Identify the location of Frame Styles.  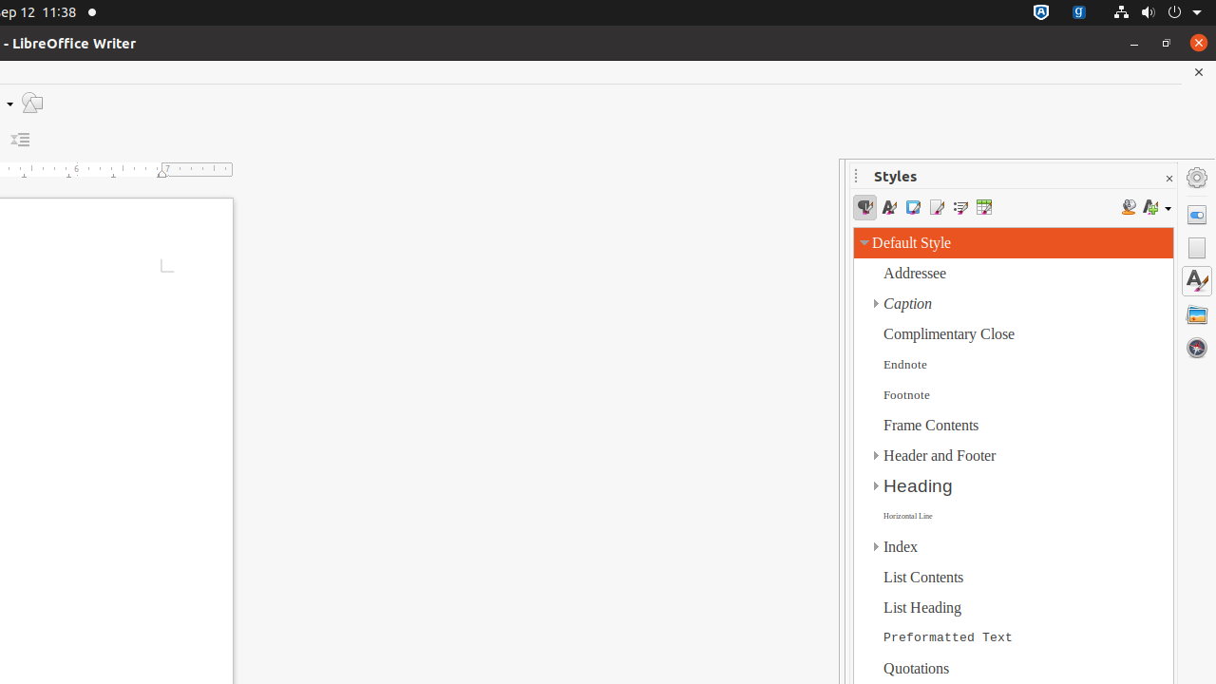
(912, 207).